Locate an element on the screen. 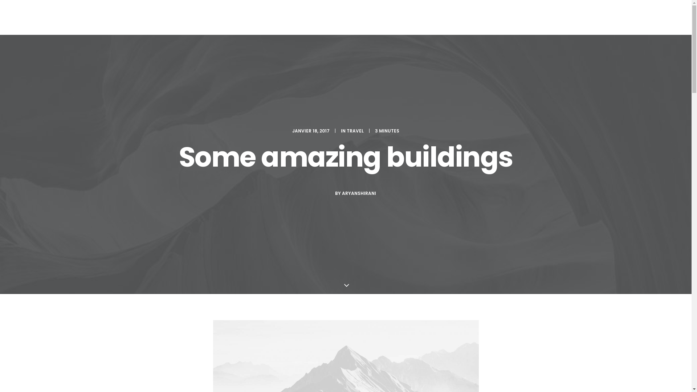  ARYANSHIRANI is located at coordinates (359, 193).